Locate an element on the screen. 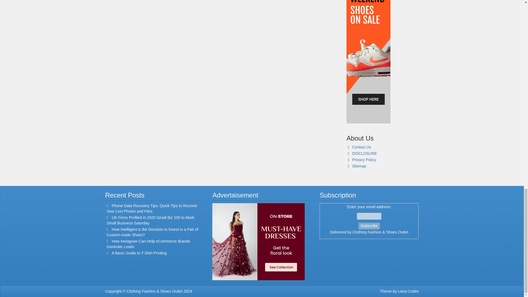 This screenshot has width=528, height=297. Subscribe is located at coordinates (369, 226).